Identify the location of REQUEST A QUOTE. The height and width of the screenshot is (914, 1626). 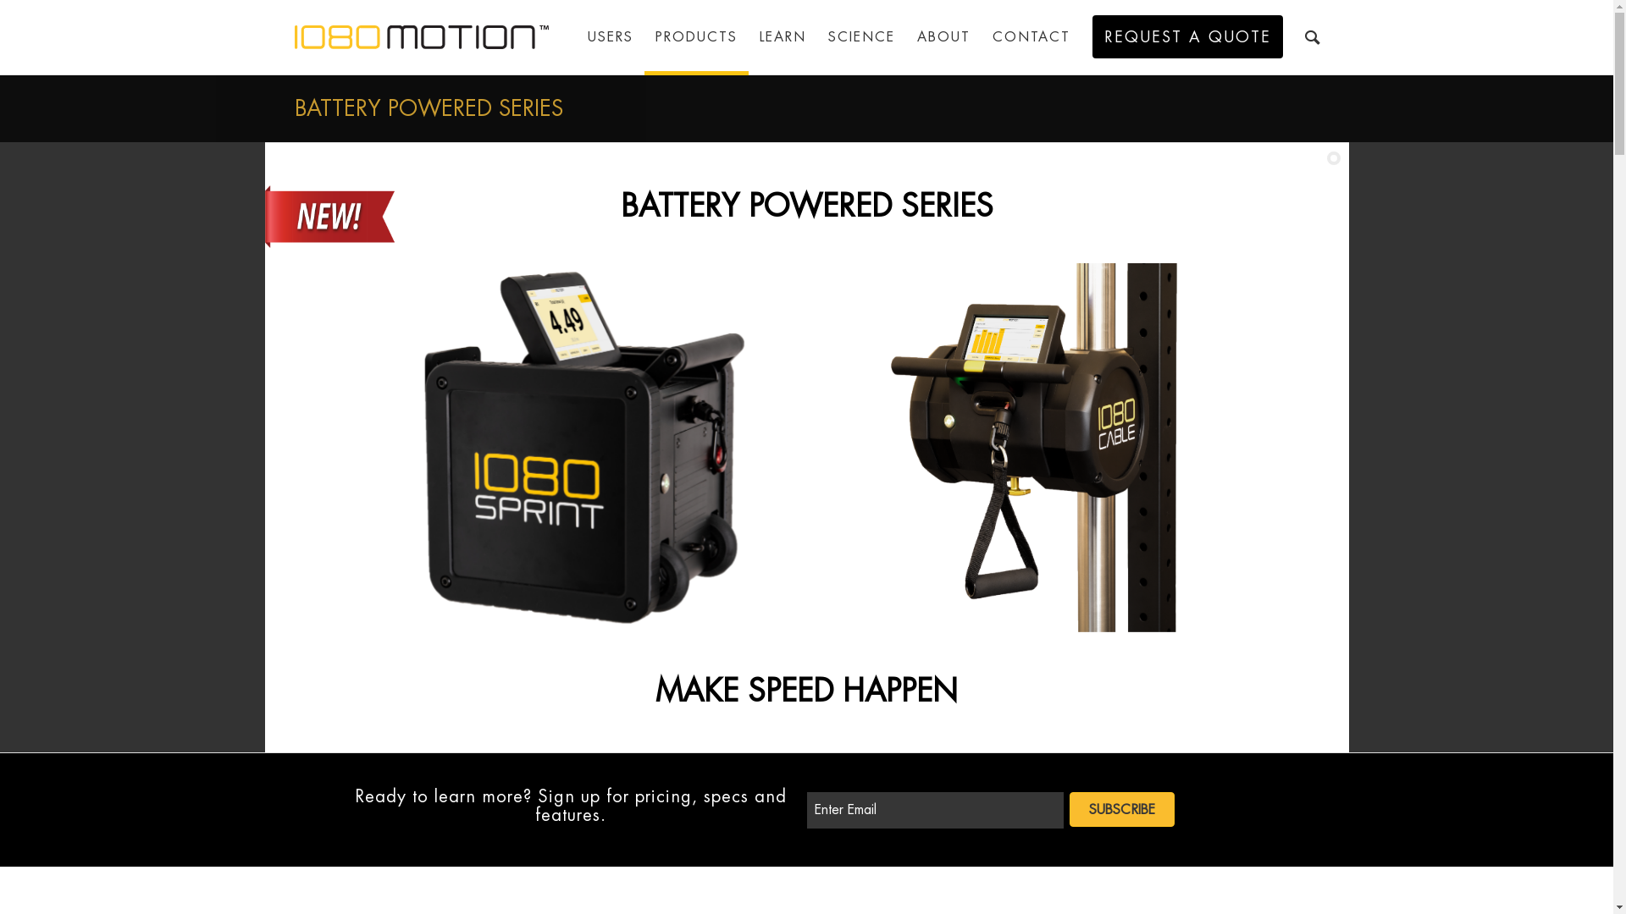
(1187, 37).